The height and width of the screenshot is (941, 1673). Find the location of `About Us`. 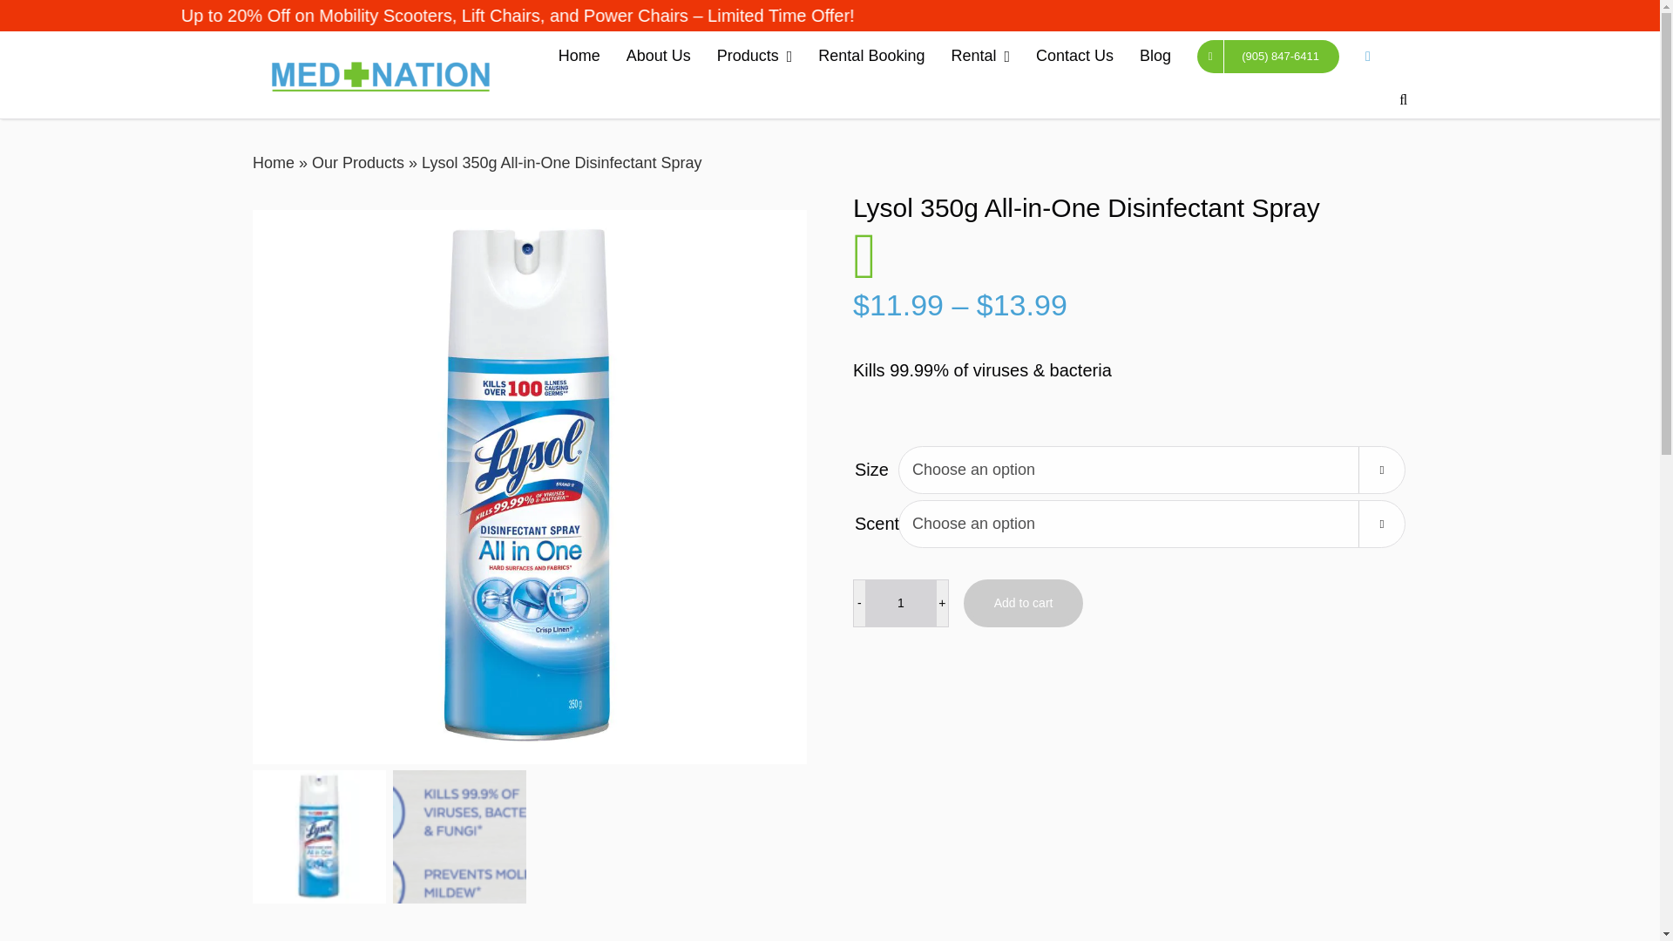

About Us is located at coordinates (658, 56).